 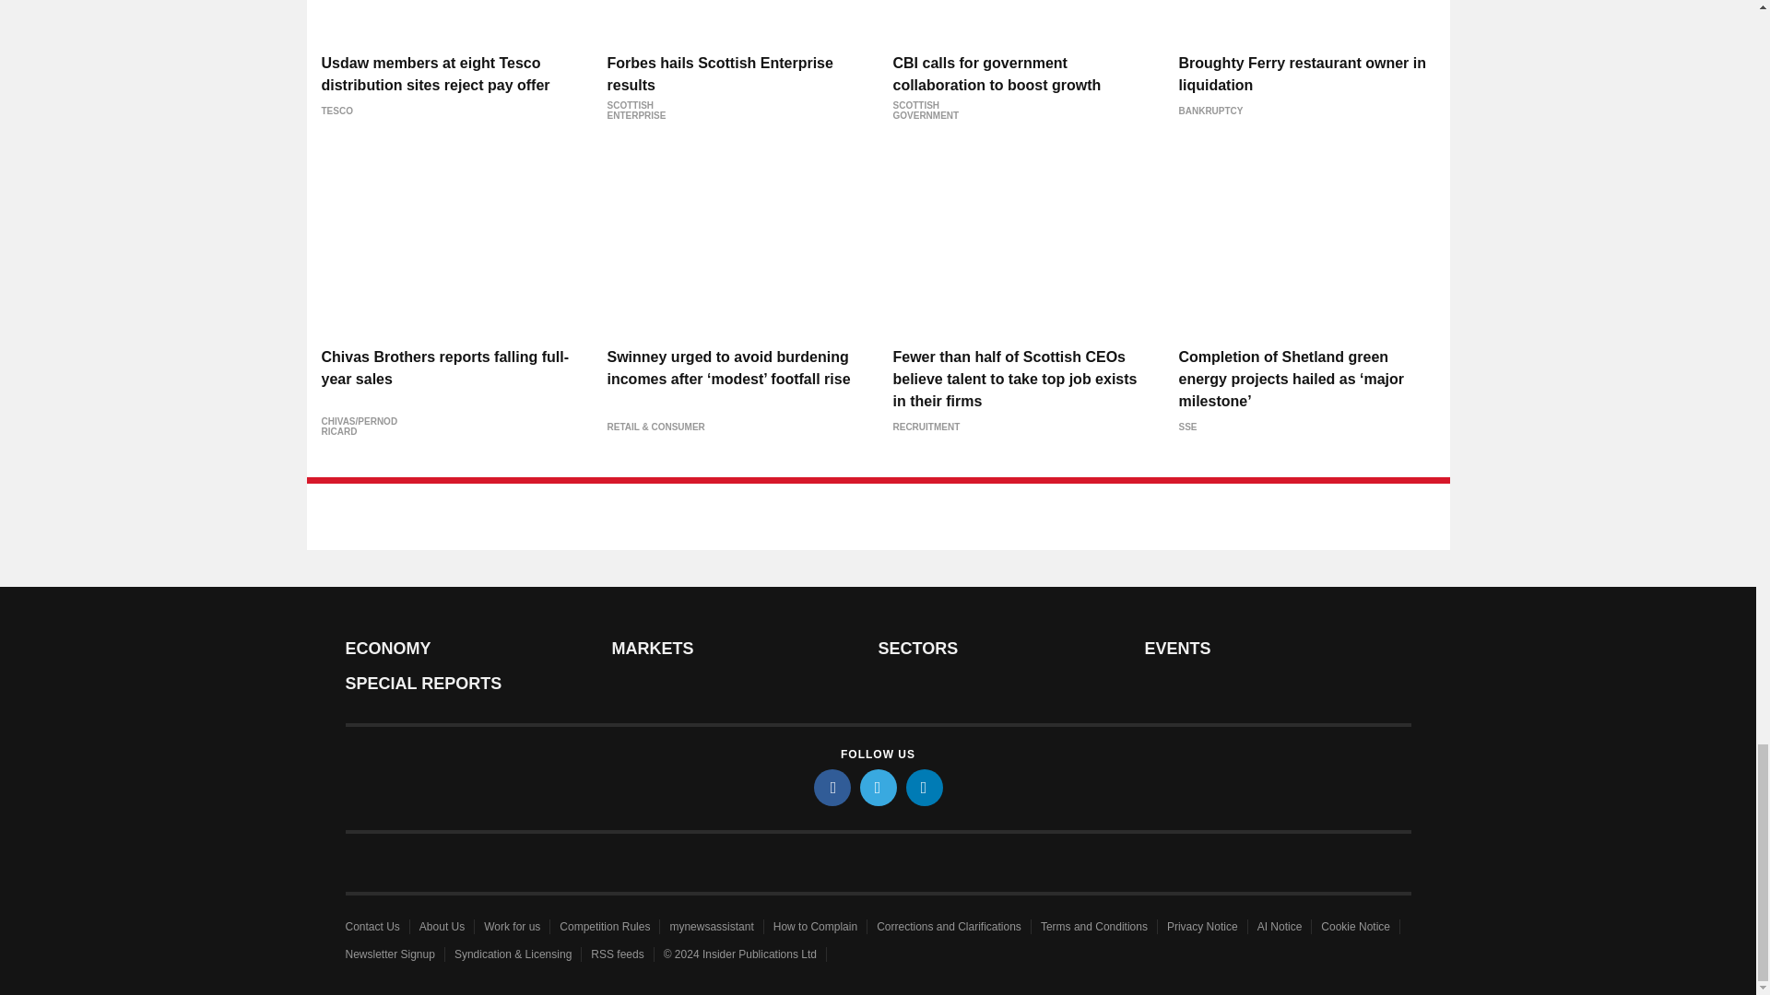 I want to click on facebook, so click(x=831, y=787).